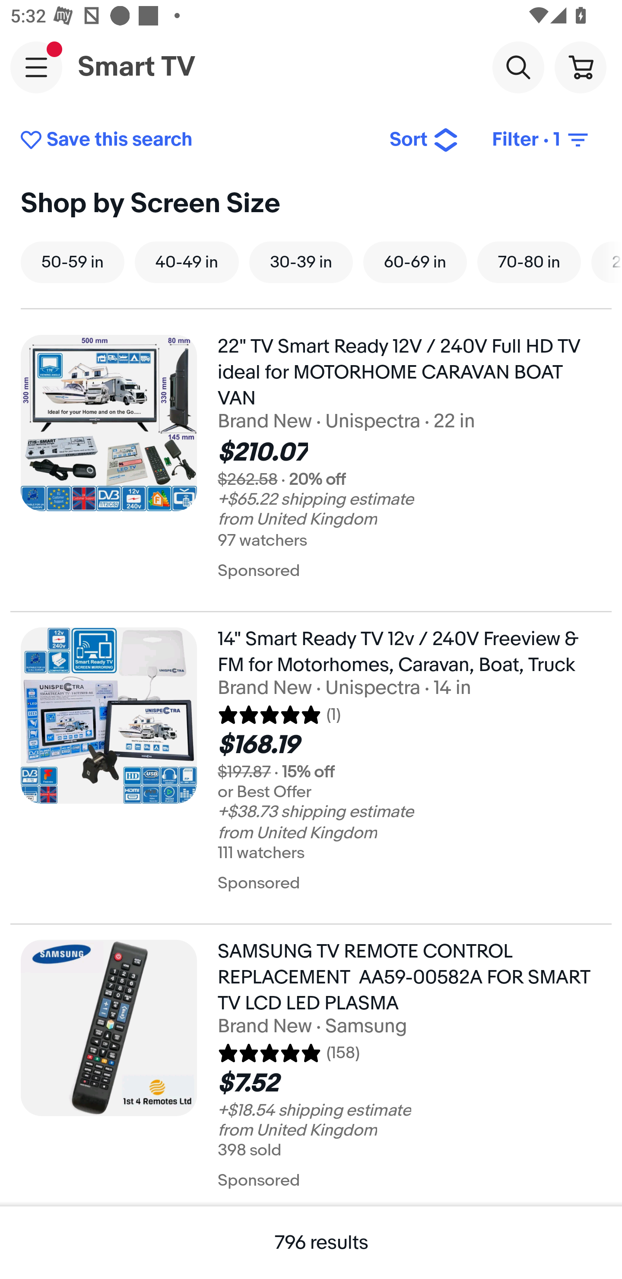 The height and width of the screenshot is (1279, 622). I want to click on Main navigation, open, so click(36, 67).